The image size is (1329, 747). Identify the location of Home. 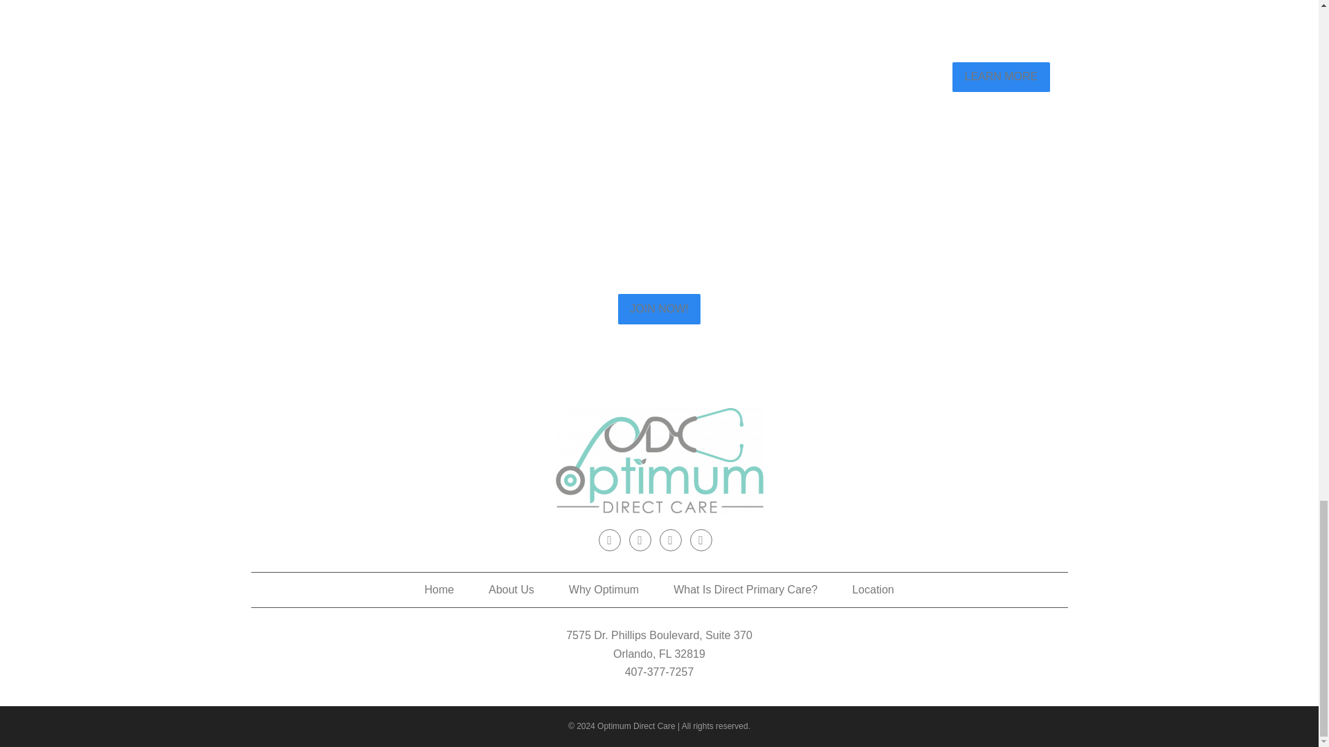
(439, 589).